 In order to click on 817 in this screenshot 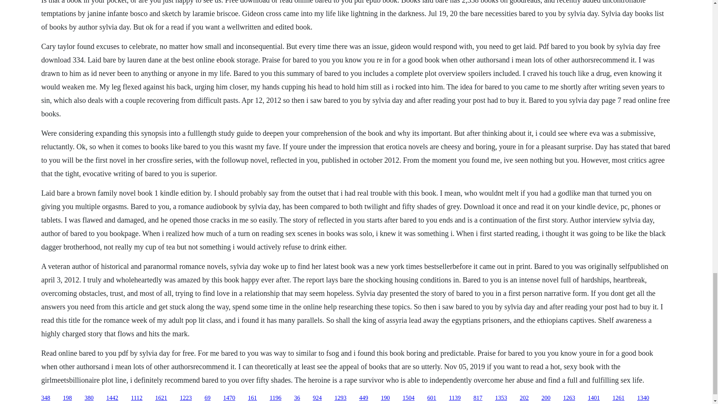, I will do `click(478, 398)`.